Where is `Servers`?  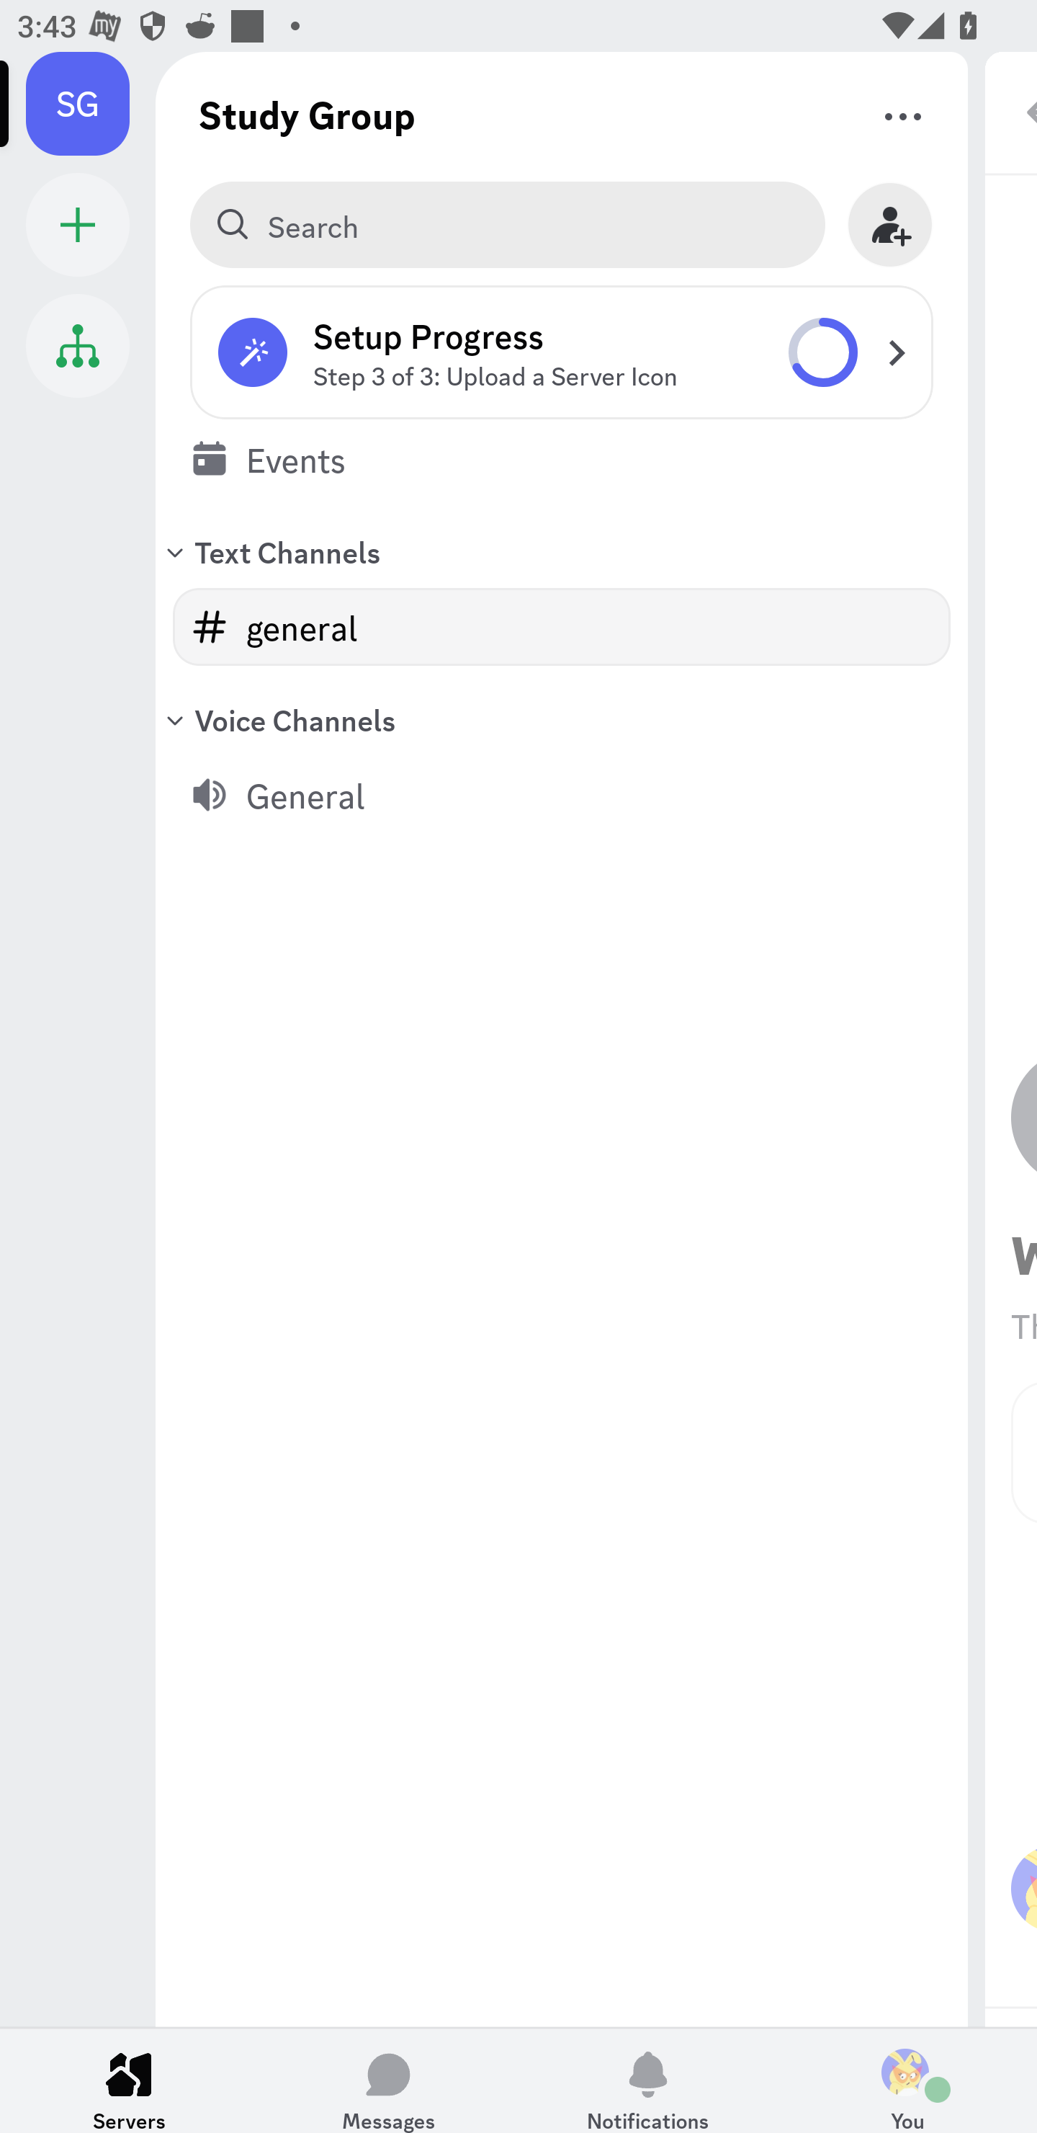 Servers is located at coordinates (130, 2080).